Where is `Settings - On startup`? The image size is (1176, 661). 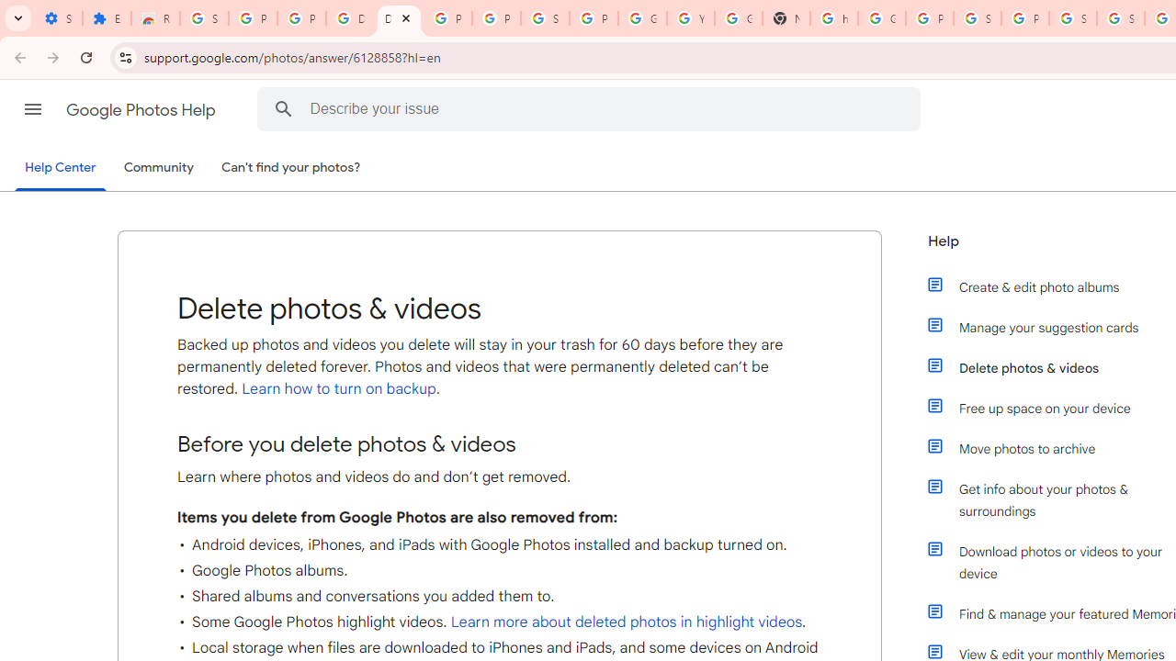
Settings - On startup is located at coordinates (58, 18).